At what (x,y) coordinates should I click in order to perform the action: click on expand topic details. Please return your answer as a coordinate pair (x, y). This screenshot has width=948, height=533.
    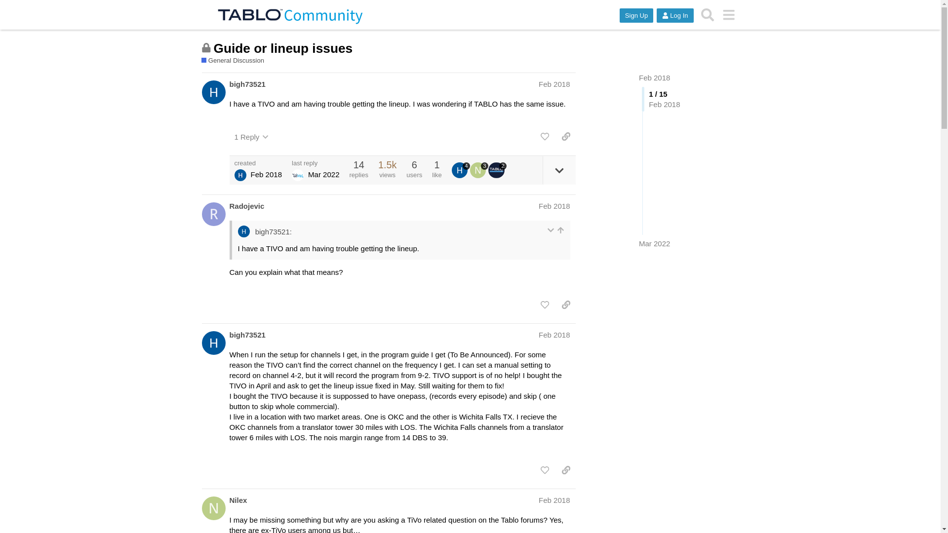
    Looking at the image, I should click on (559, 170).